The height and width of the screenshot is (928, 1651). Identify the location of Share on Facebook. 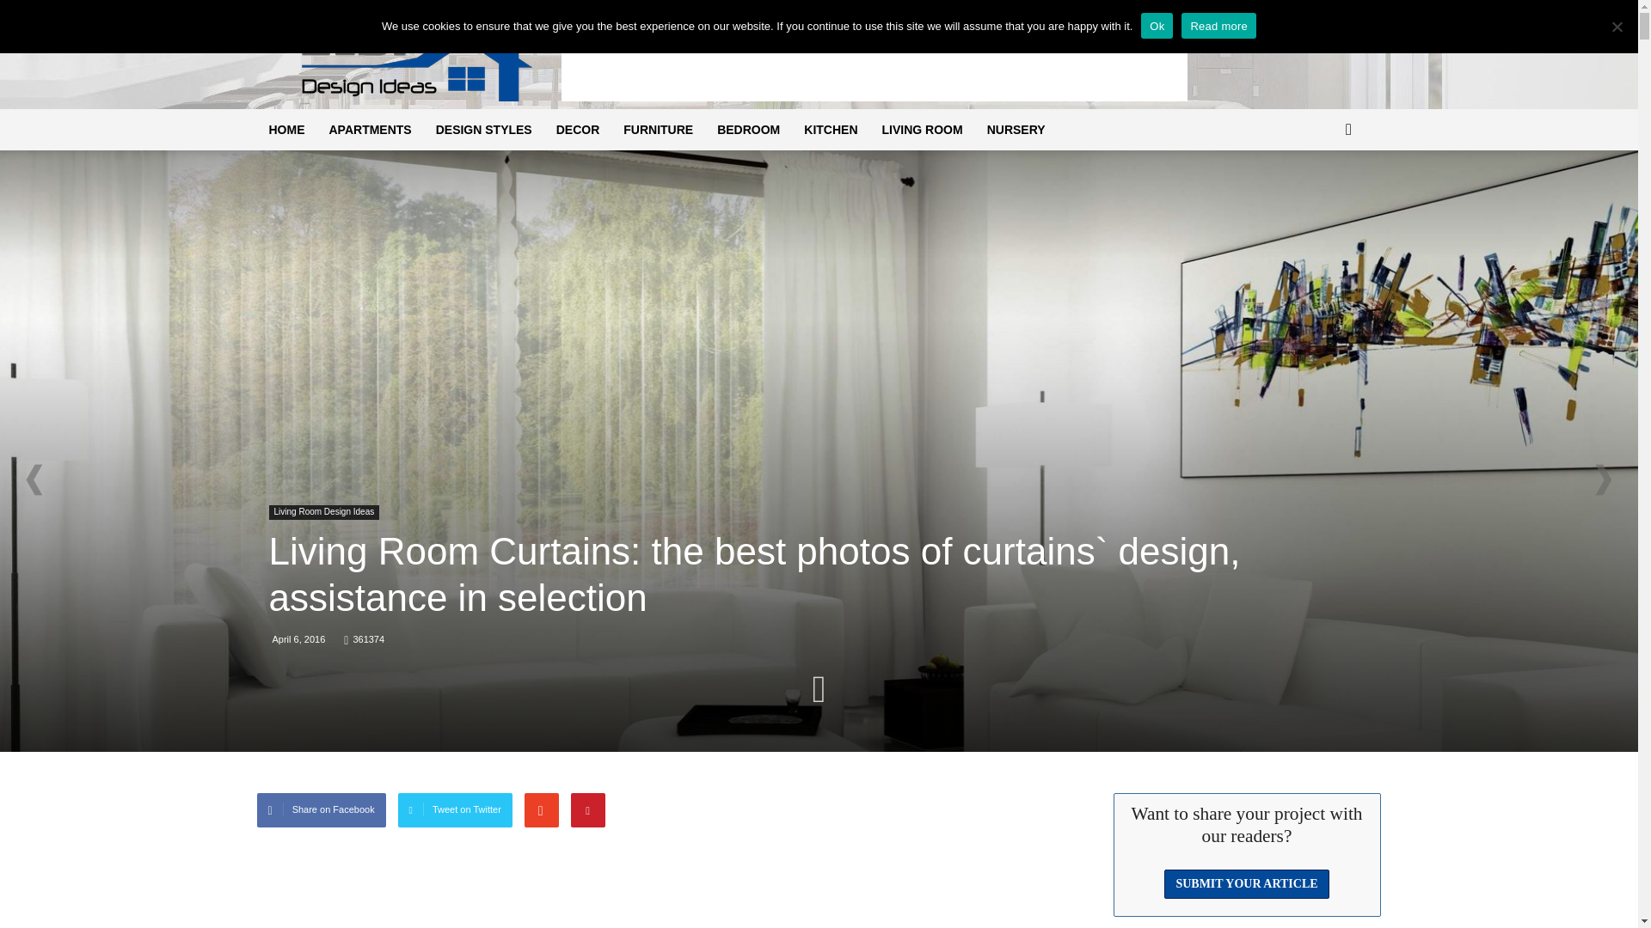
(320, 810).